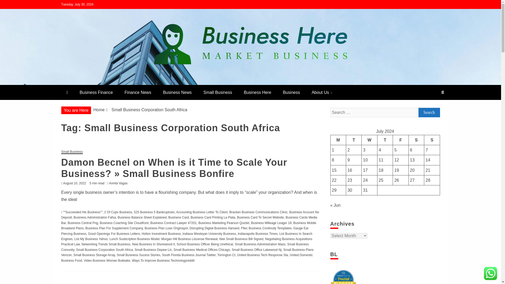 The image size is (505, 284). I want to click on Accounting Business Letter To Client, so click(202, 212).